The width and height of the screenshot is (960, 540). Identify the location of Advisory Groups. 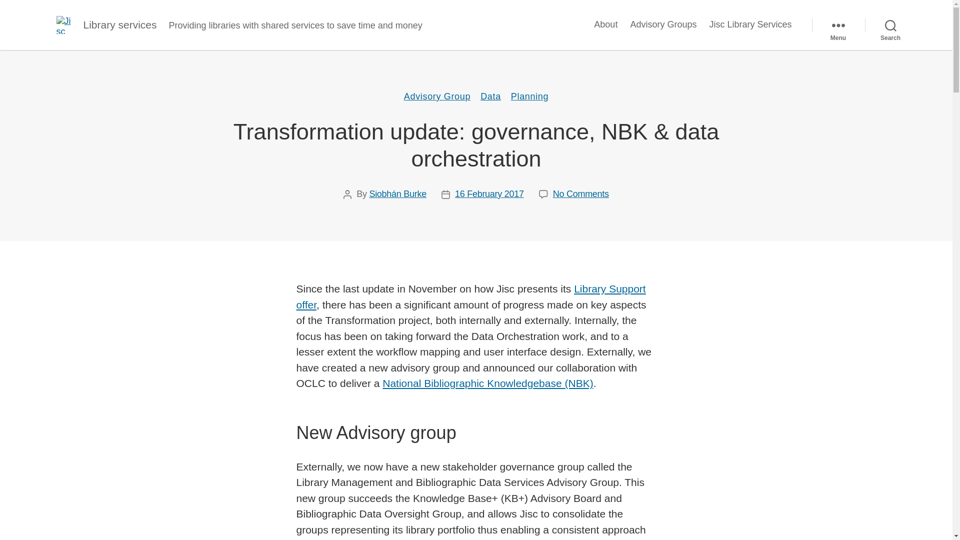
(663, 24).